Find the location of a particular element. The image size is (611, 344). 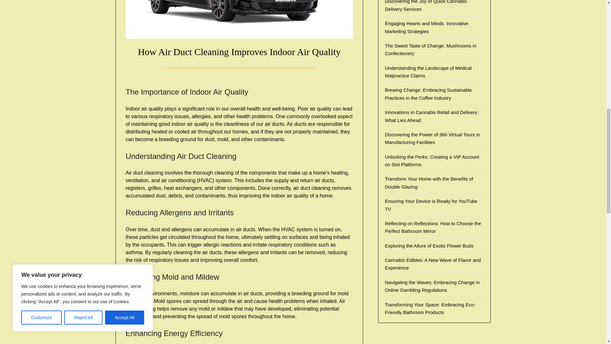

Transform Your Home with the Benefits of Double Glazing is located at coordinates (429, 183).